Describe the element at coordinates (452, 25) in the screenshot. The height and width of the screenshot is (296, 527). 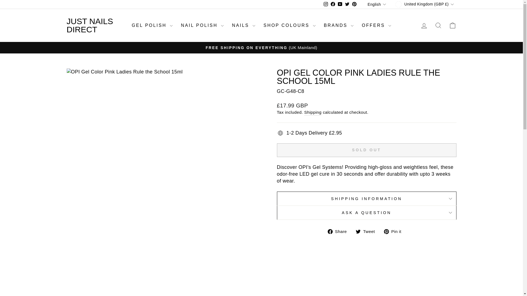
I see `ICON-BAG-MINIMAL` at that location.